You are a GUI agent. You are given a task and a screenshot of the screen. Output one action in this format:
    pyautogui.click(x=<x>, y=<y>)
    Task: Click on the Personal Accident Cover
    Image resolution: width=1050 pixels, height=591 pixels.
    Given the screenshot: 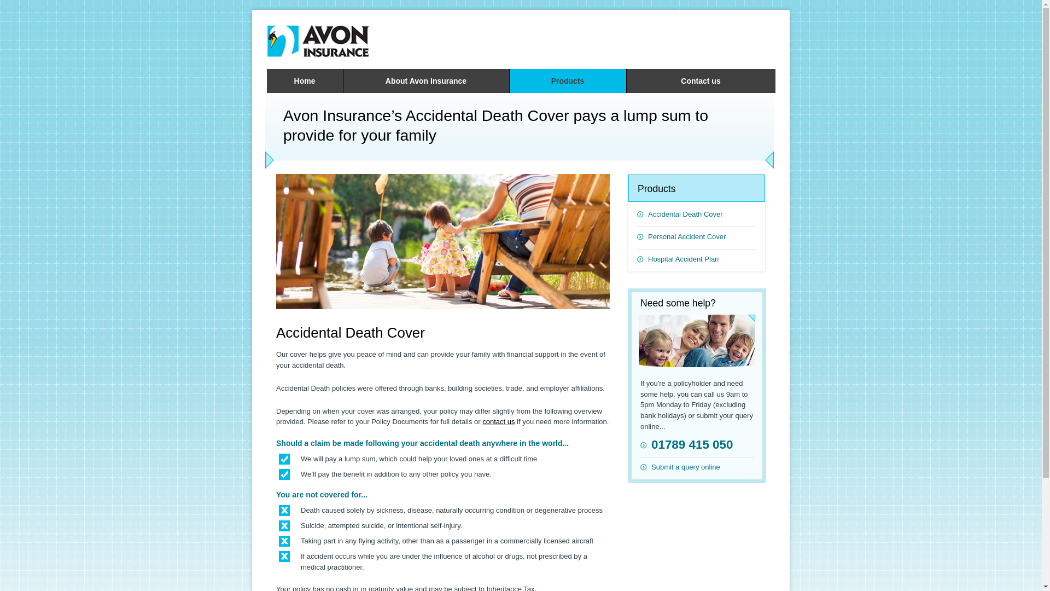 What is the action you would take?
    pyautogui.click(x=697, y=233)
    